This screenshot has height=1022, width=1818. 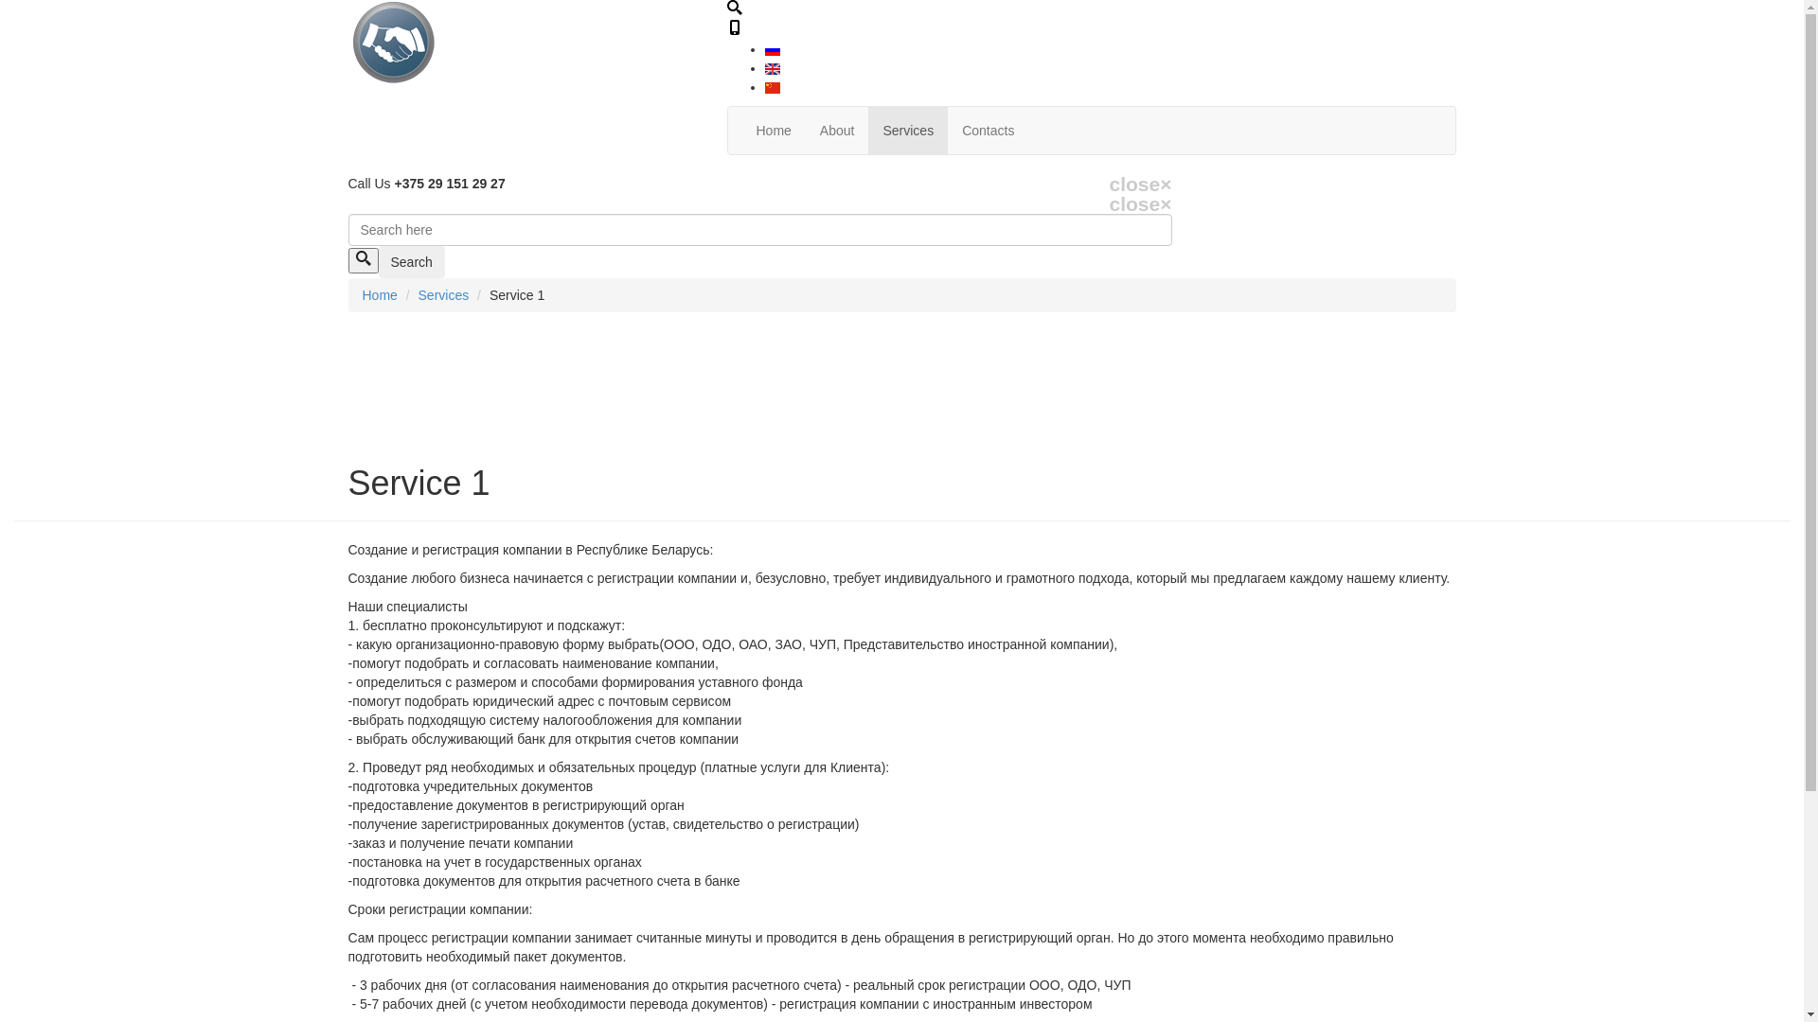 What do you see at coordinates (444, 295) in the screenshot?
I see `Services` at bounding box center [444, 295].